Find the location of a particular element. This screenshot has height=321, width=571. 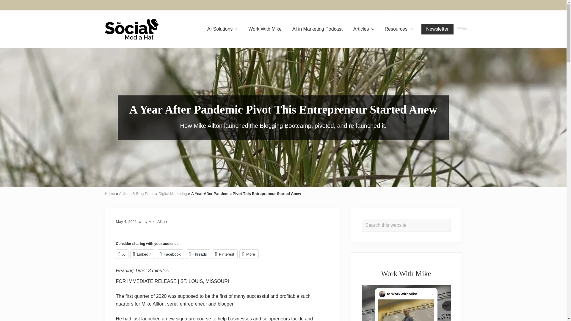

Click to share on X is located at coordinates (122, 254).